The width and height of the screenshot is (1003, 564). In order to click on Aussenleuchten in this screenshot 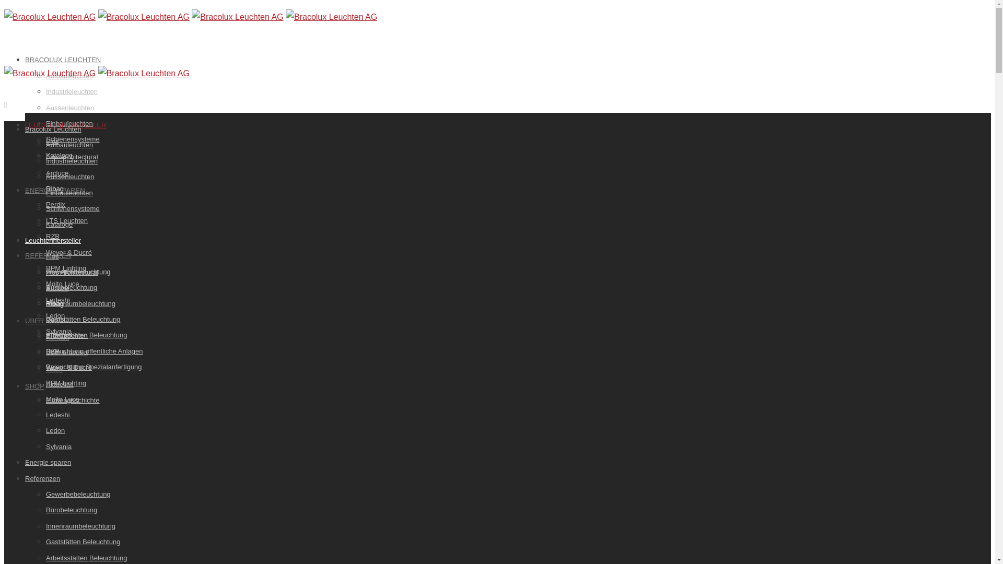, I will do `click(70, 177)`.